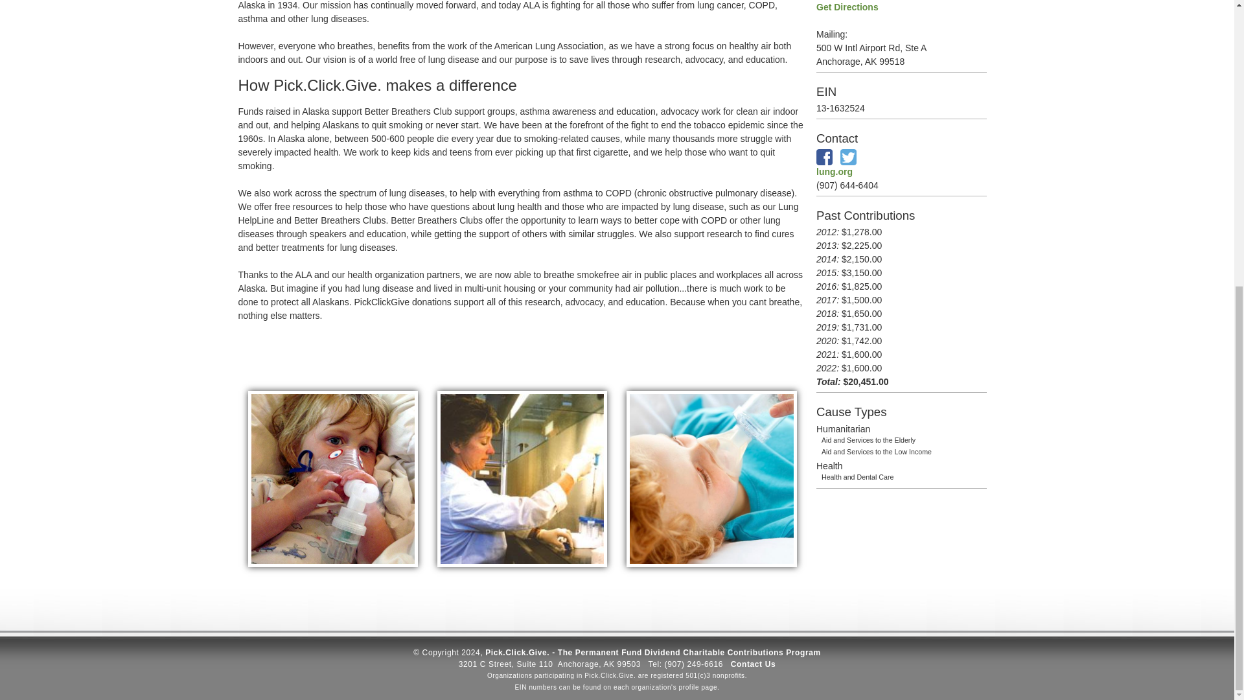 The height and width of the screenshot is (700, 1244). Describe the element at coordinates (847, 7) in the screenshot. I see `Get Directions` at that location.